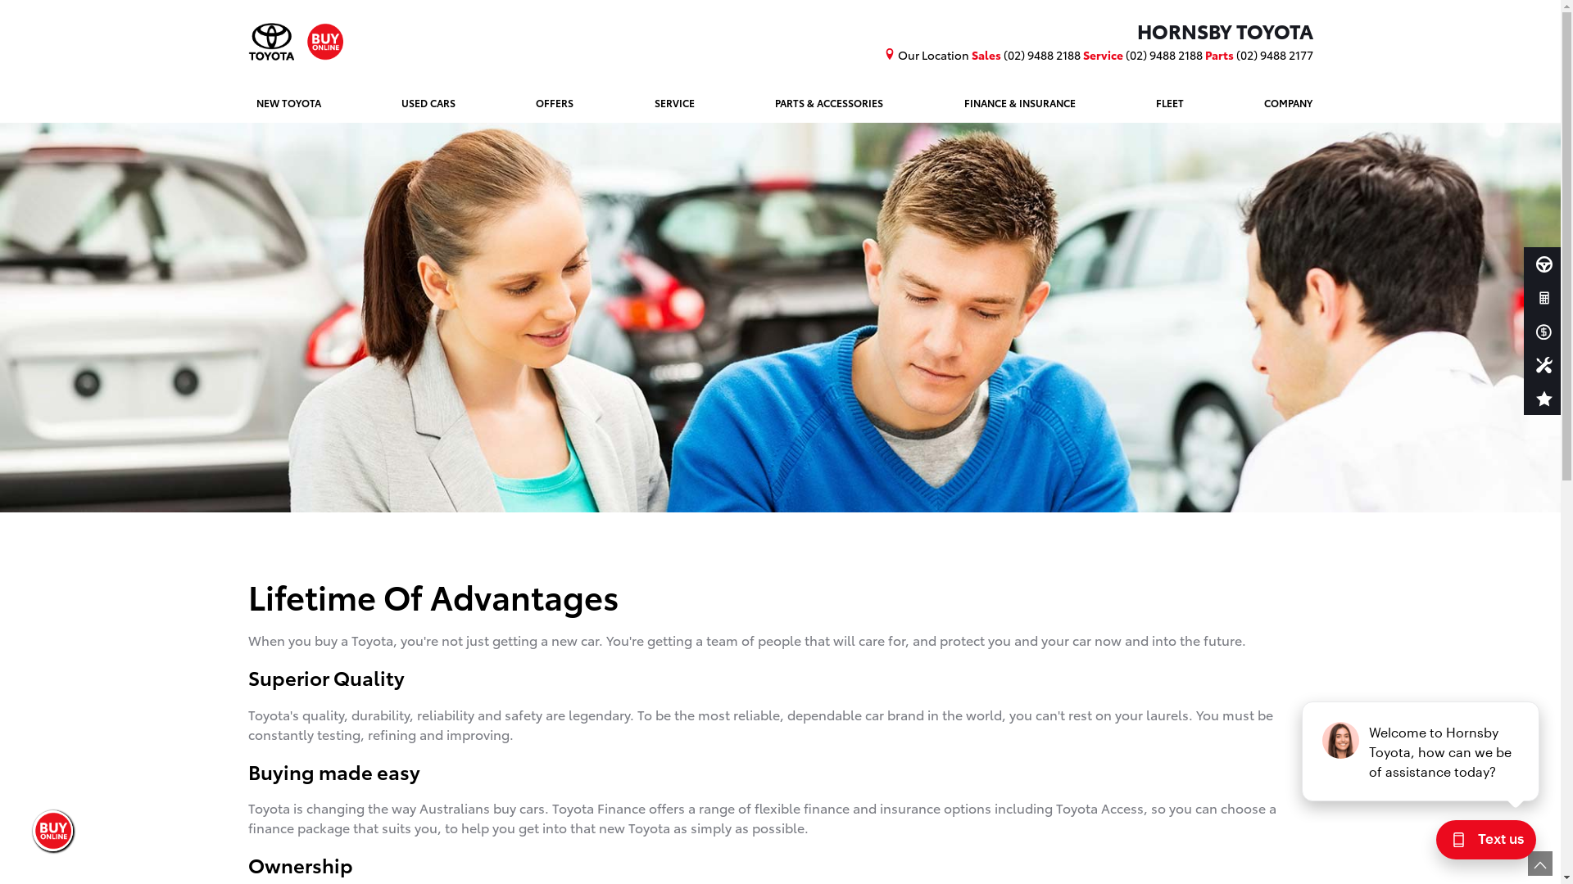  Describe the element at coordinates (555, 103) in the screenshot. I see `OFFERS` at that location.